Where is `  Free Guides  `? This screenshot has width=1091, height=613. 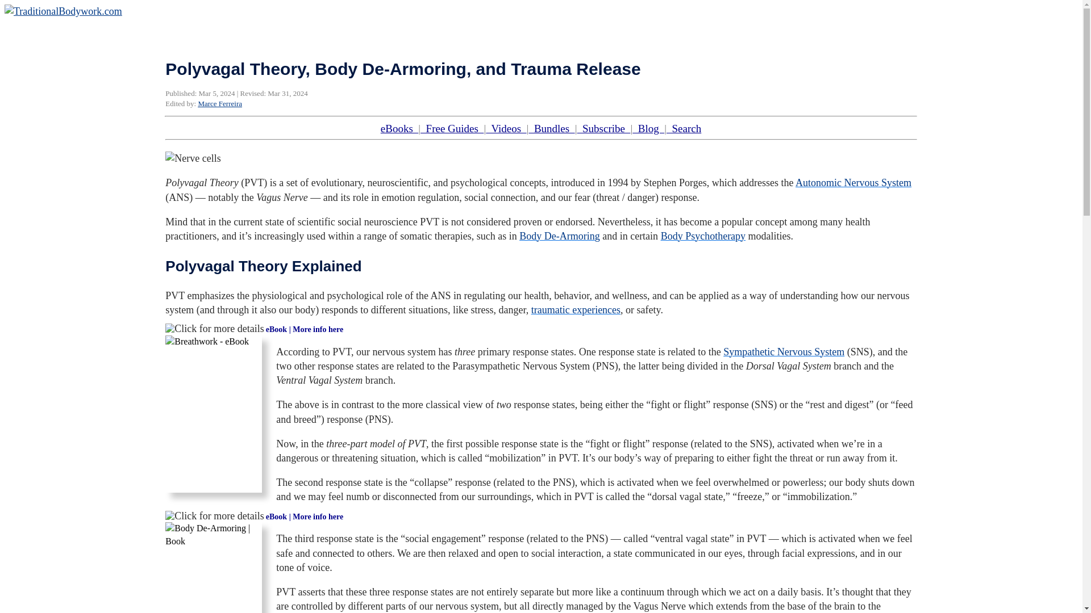   Free Guides   is located at coordinates (451, 128).